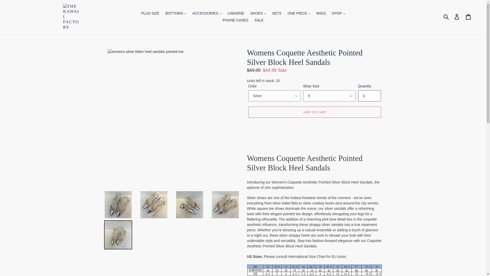  What do you see at coordinates (150, 13) in the screenshot?
I see `PLUS SIZE` at bounding box center [150, 13].